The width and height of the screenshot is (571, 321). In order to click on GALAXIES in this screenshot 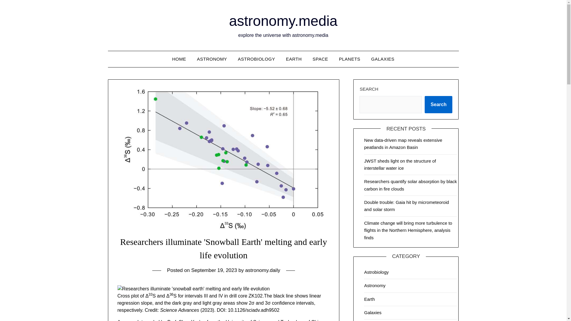, I will do `click(383, 59)`.